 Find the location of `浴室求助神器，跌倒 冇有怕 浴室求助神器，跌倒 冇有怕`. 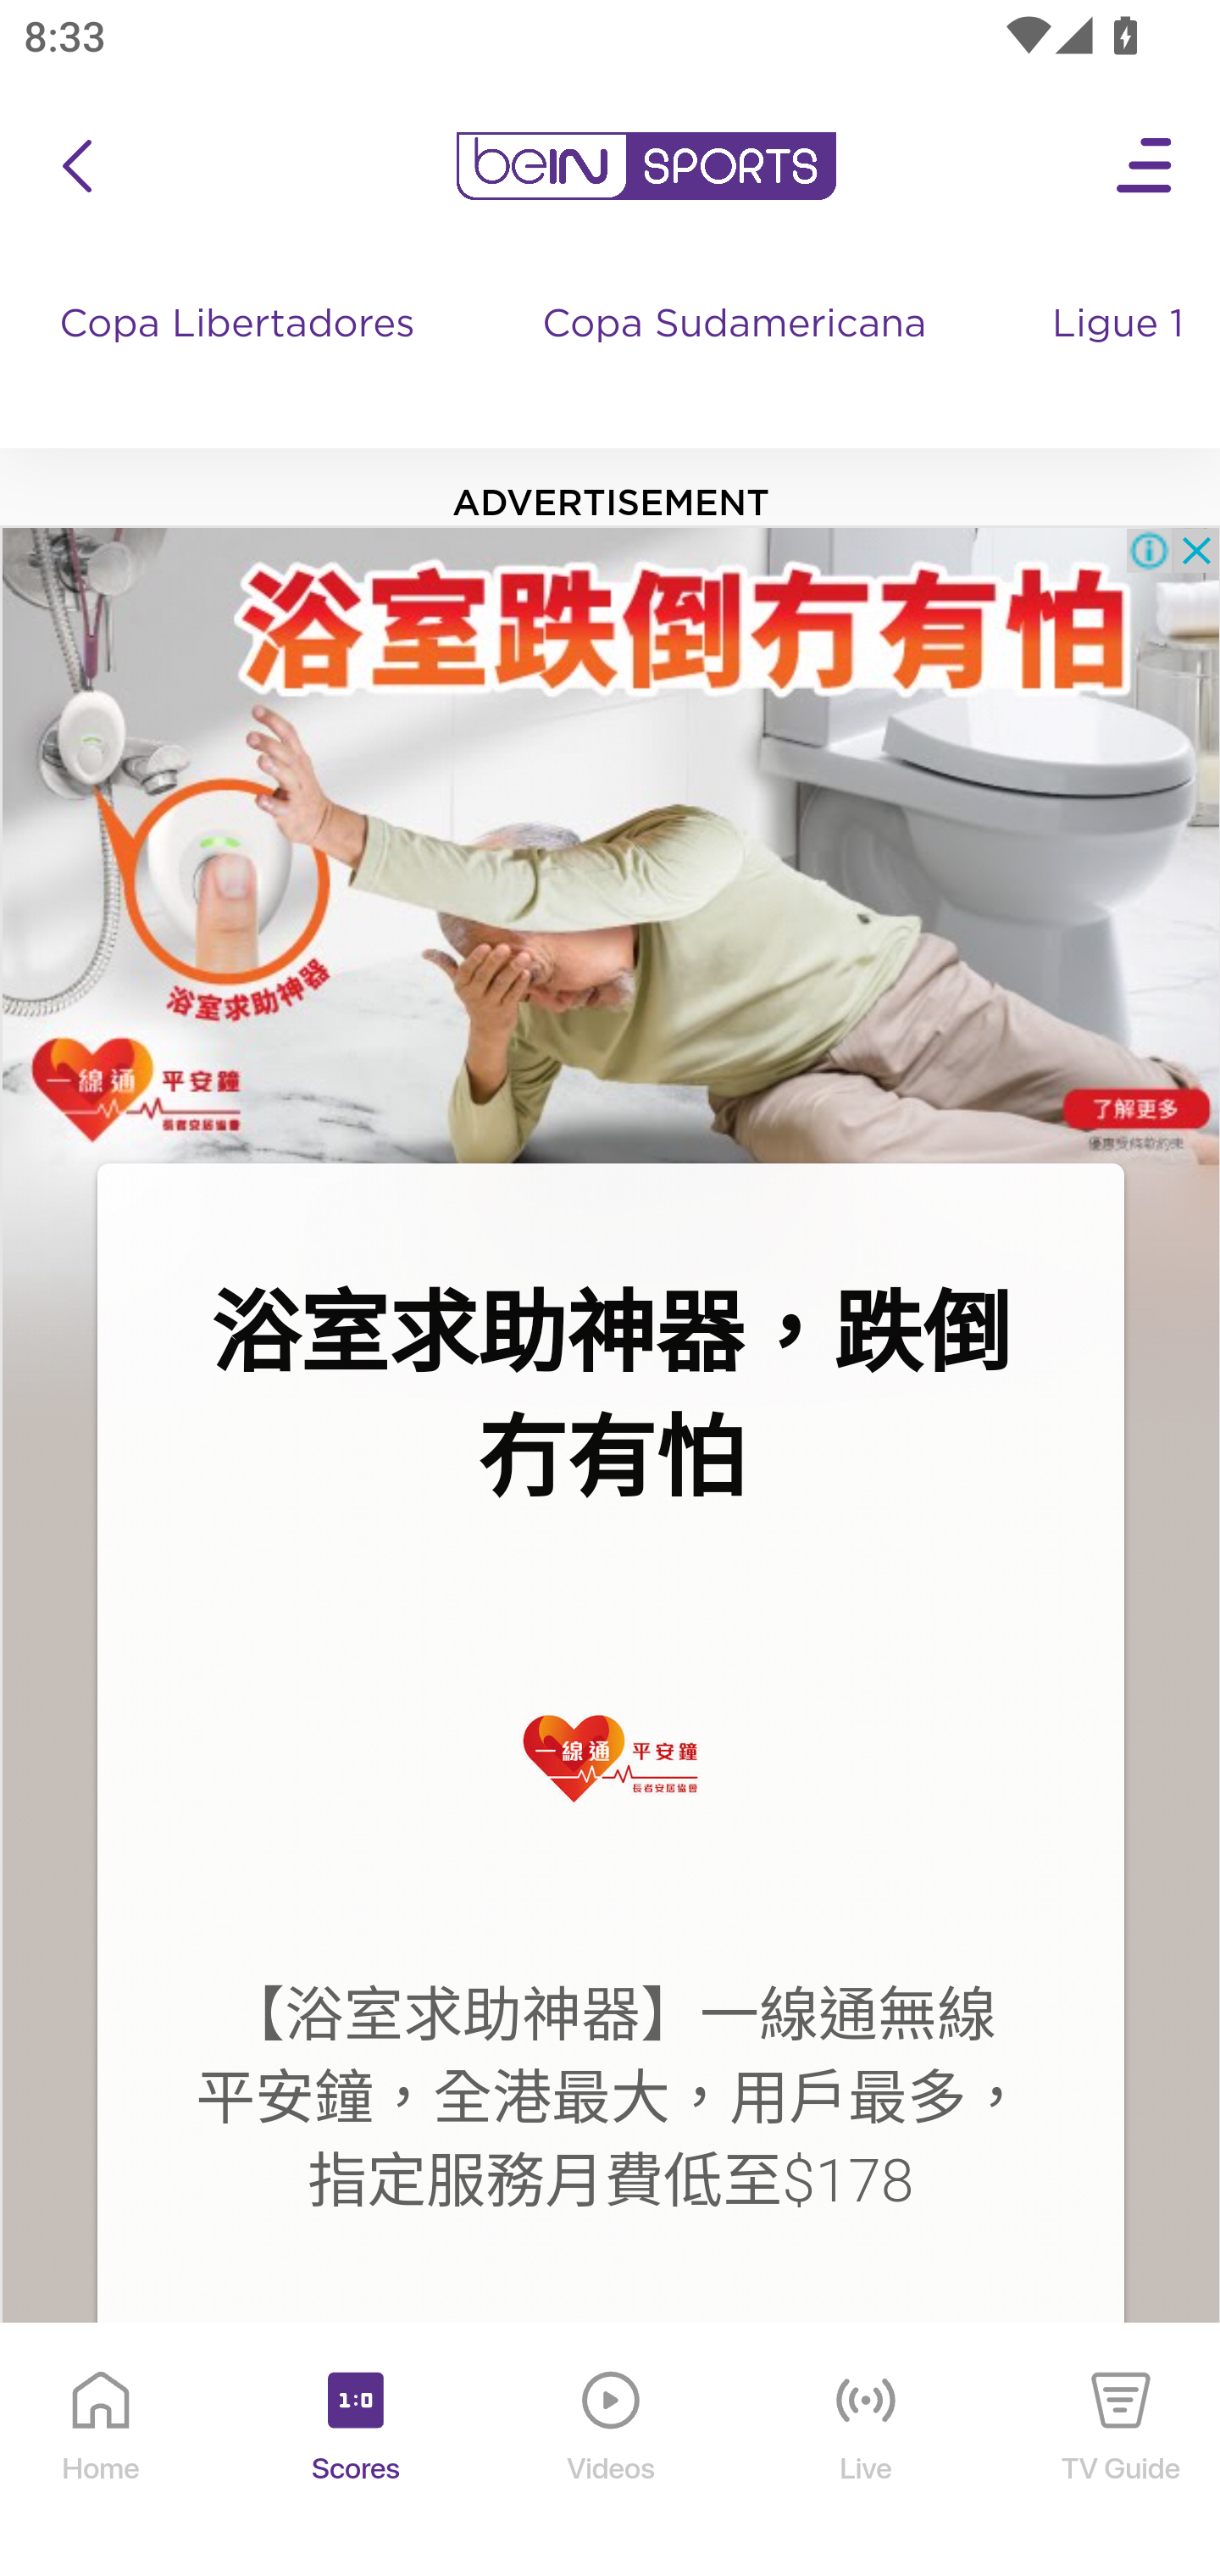

浴室求助神器，跌倒 冇有怕 浴室求助神器，跌倒 冇有怕 is located at coordinates (610, 1396).